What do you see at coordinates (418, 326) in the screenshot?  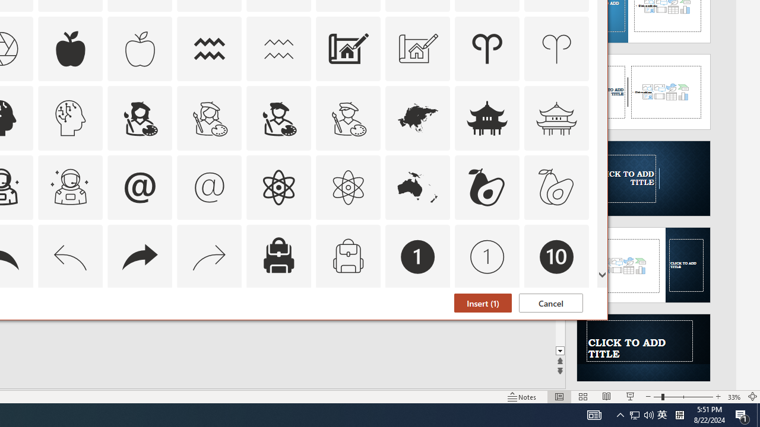 I see `AutomationID: Icons_Badge8_M` at bounding box center [418, 326].